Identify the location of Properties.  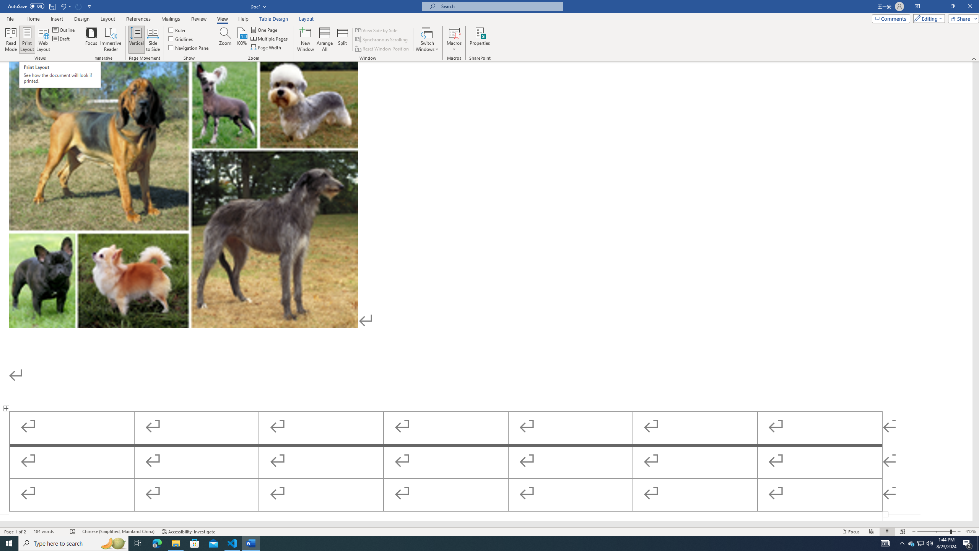
(480, 39).